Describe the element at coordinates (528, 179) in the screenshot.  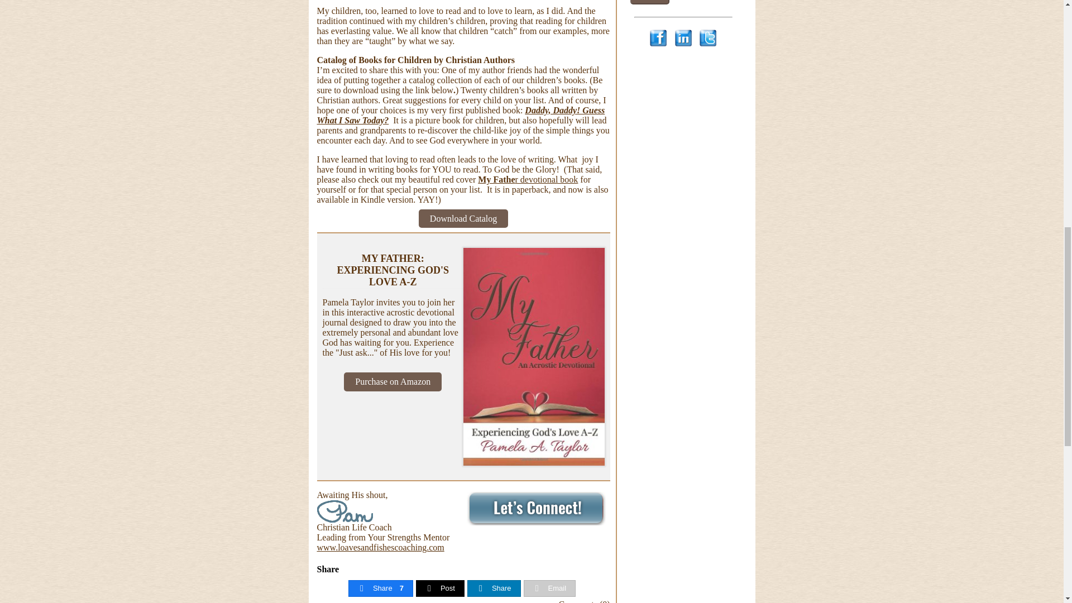
I see `My Father devotional book` at that location.